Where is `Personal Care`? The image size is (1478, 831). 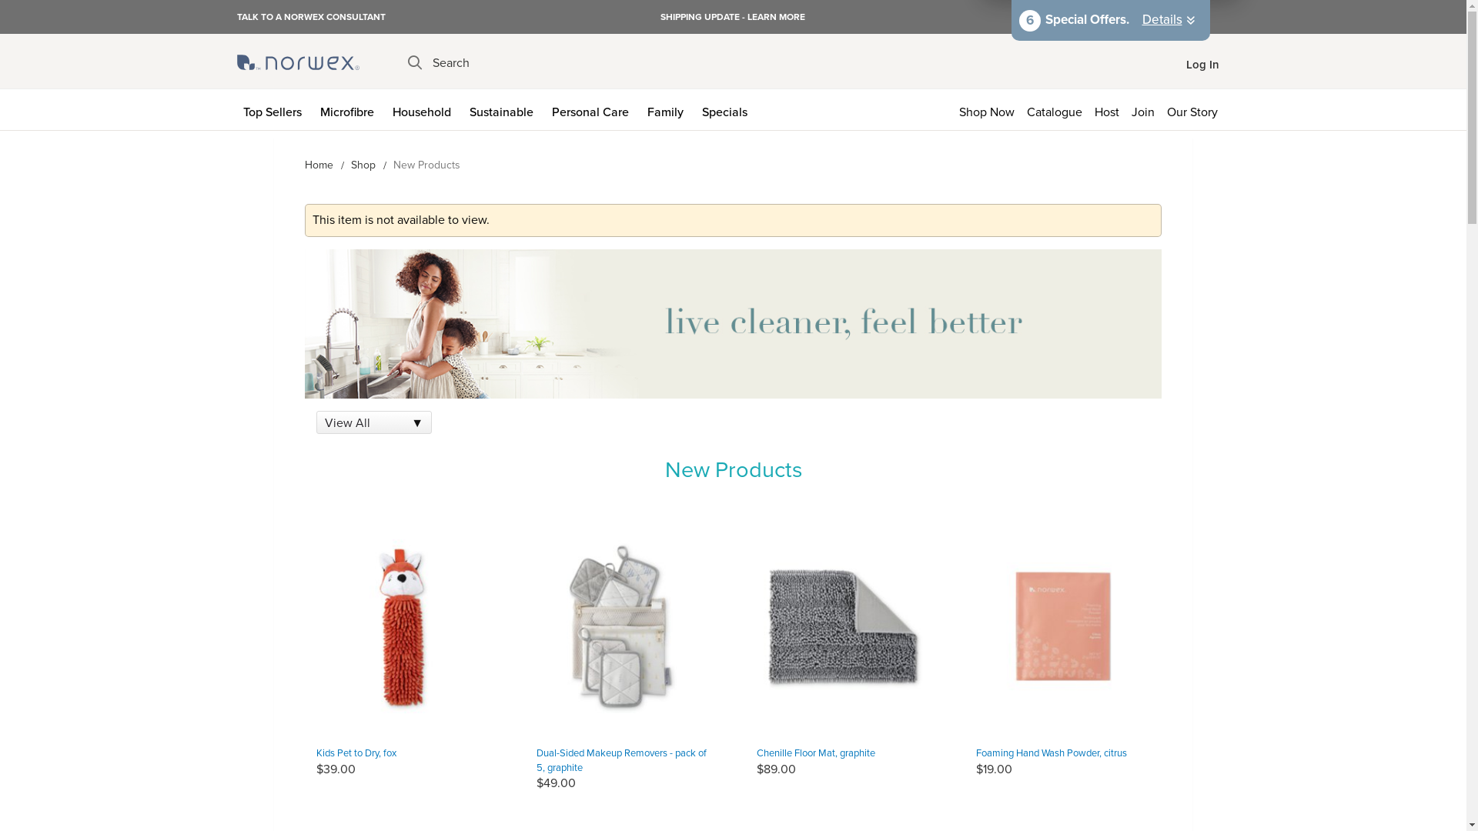
Personal Care is located at coordinates (593, 109).